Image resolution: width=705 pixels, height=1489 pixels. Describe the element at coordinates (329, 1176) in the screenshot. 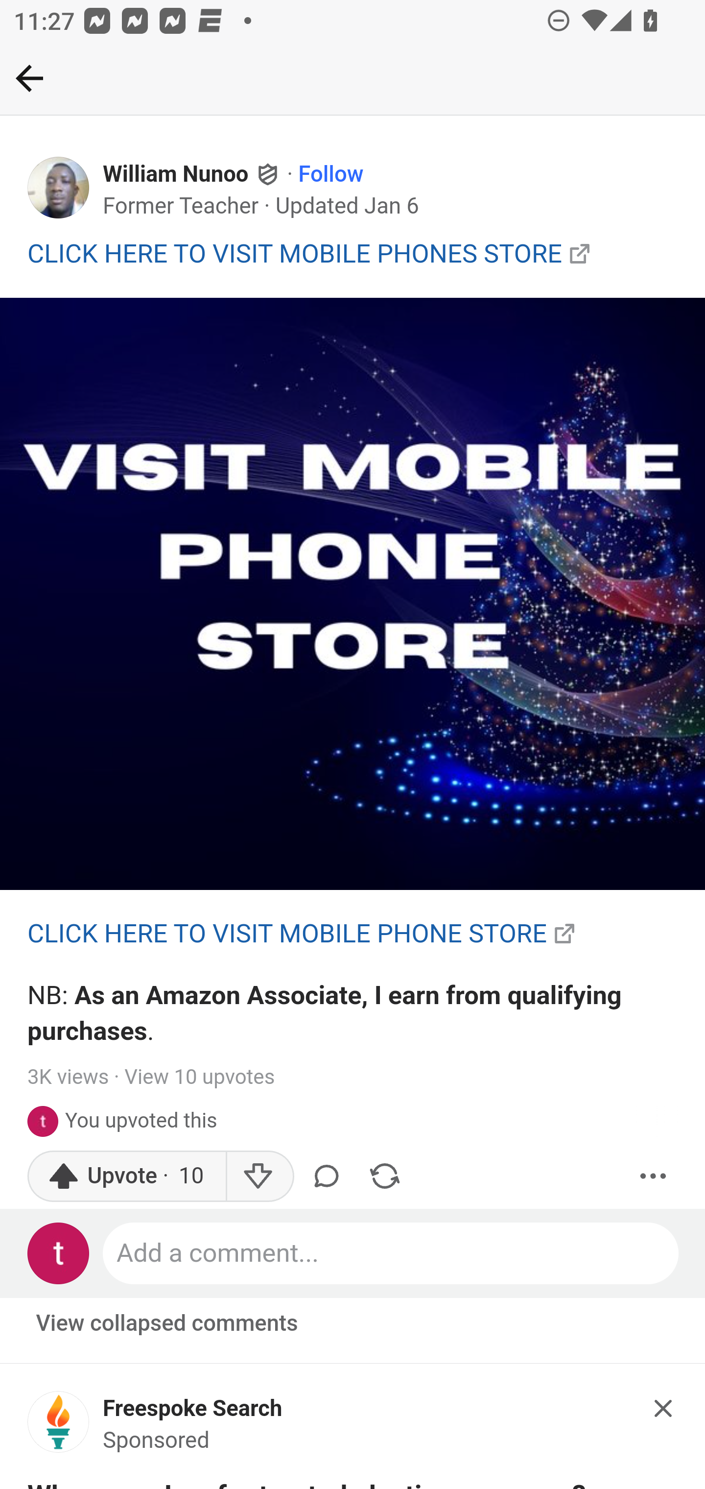

I see `Comment` at that location.